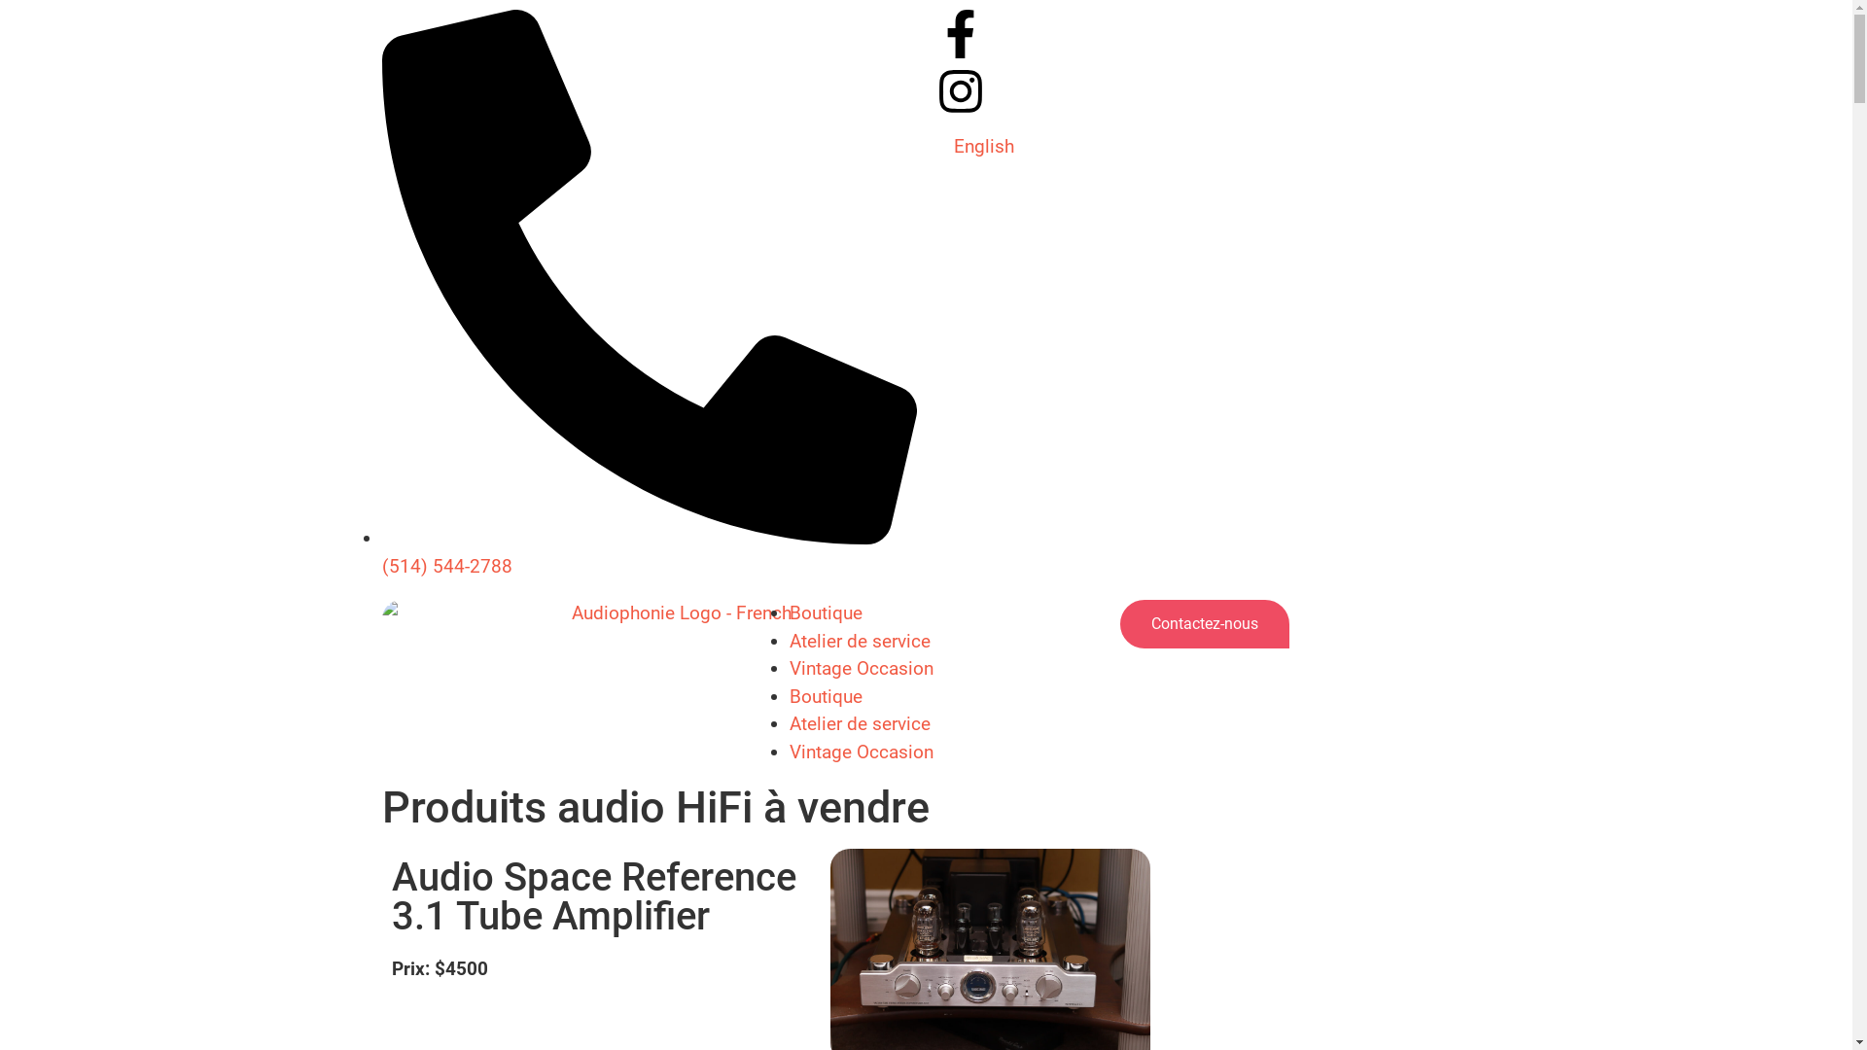  I want to click on Vintage Occasion, so click(862, 752).